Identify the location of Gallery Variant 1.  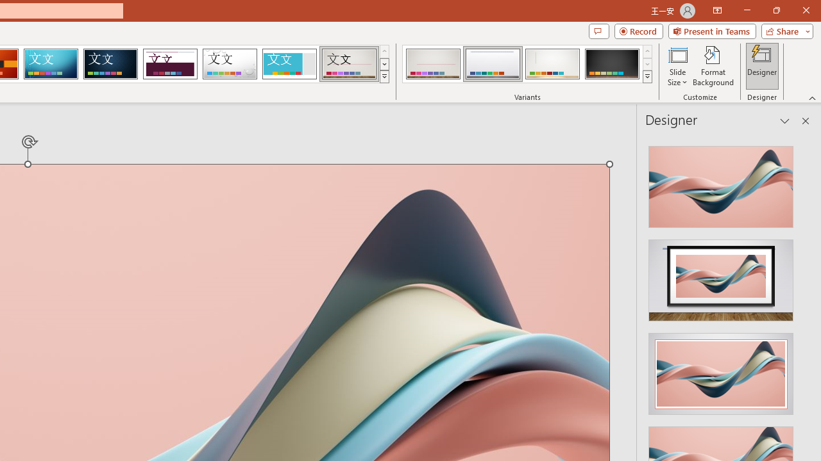
(432, 64).